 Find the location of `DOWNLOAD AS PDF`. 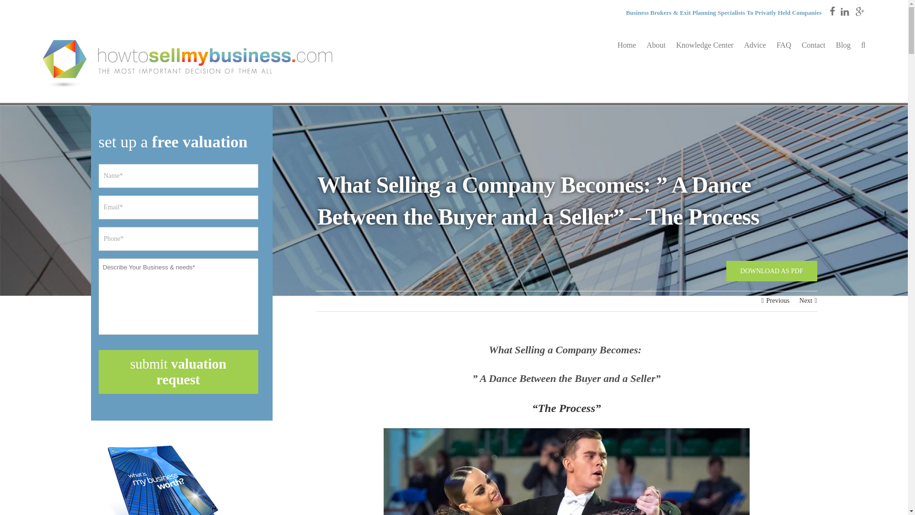

DOWNLOAD AS PDF is located at coordinates (772, 271).